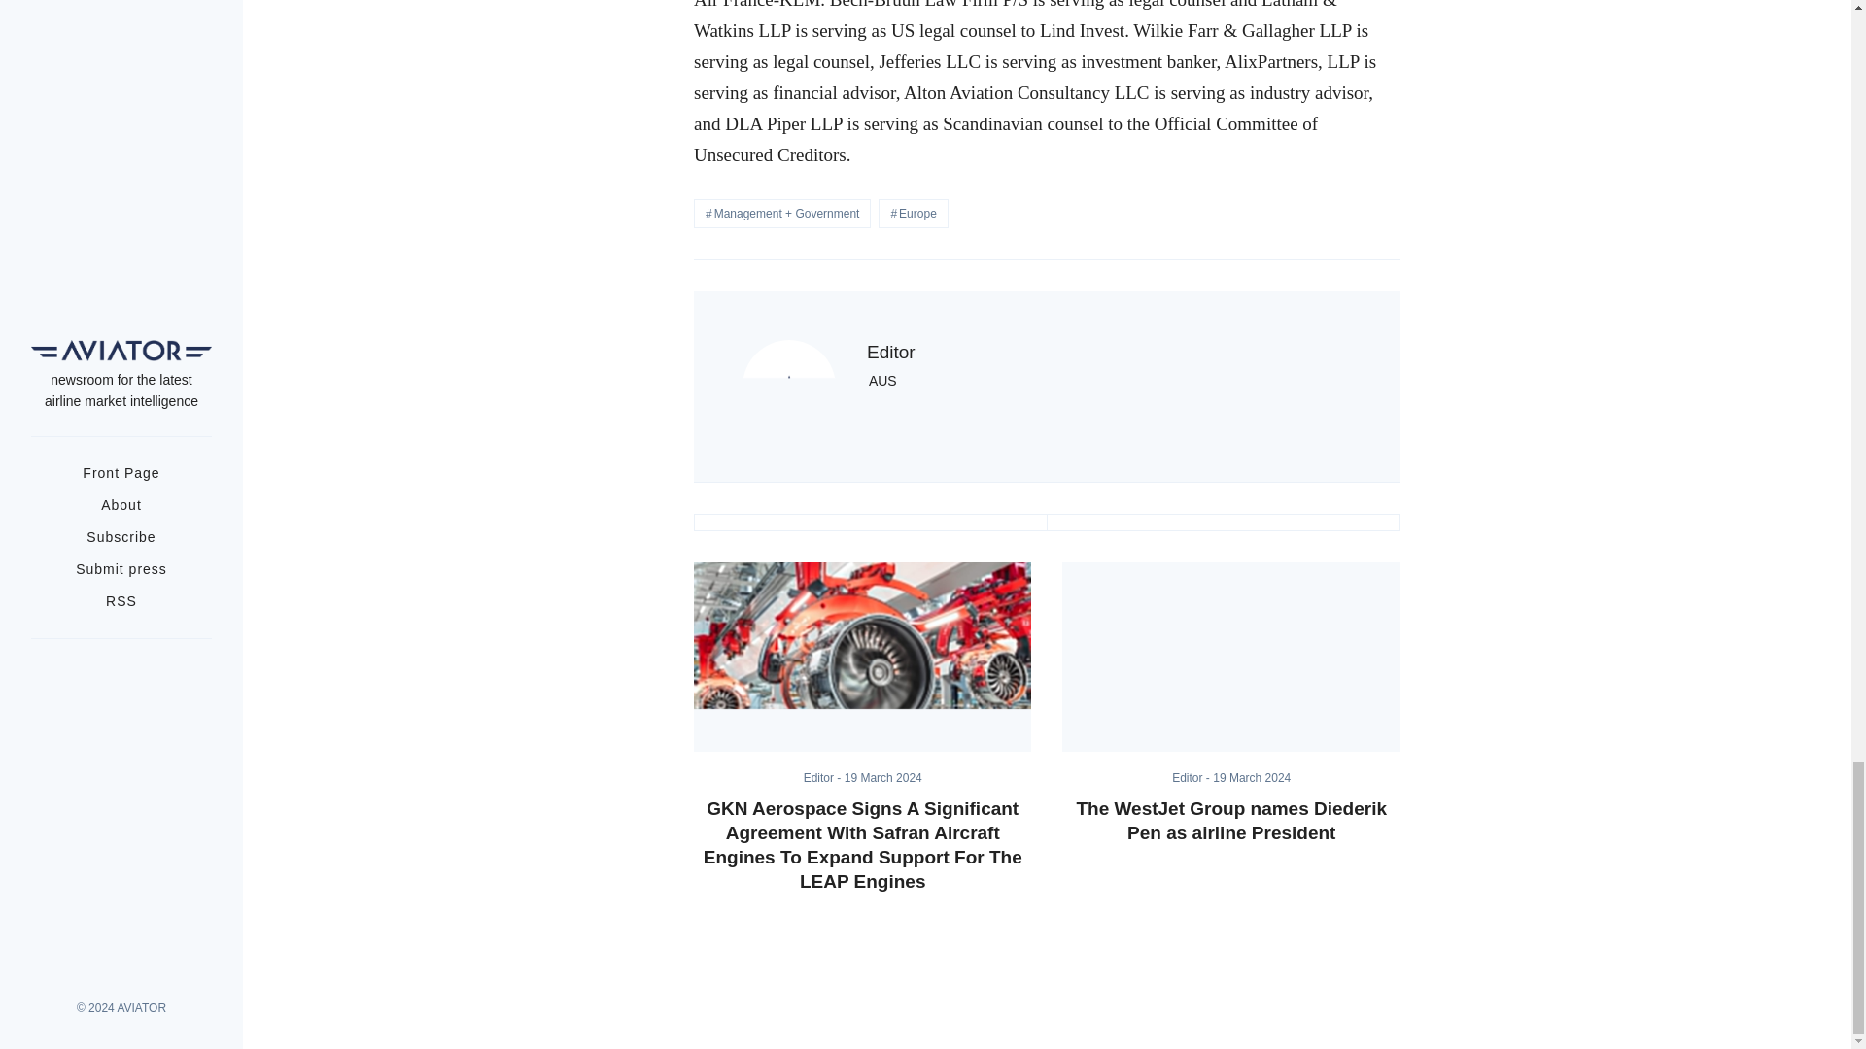 This screenshot has height=1049, width=1866. Describe the element at coordinates (1230, 657) in the screenshot. I see `The WestJet Group names Diederik Pen as airline President` at that location.